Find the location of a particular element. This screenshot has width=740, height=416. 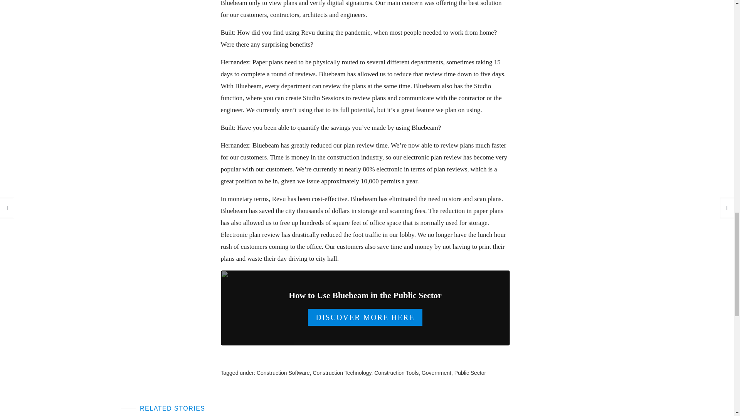

Government is located at coordinates (436, 373).